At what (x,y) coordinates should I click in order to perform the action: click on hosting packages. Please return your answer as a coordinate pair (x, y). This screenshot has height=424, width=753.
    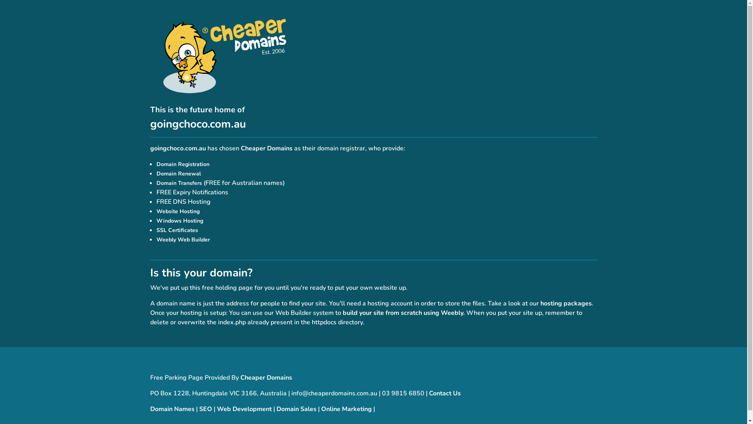
    Looking at the image, I should click on (566, 303).